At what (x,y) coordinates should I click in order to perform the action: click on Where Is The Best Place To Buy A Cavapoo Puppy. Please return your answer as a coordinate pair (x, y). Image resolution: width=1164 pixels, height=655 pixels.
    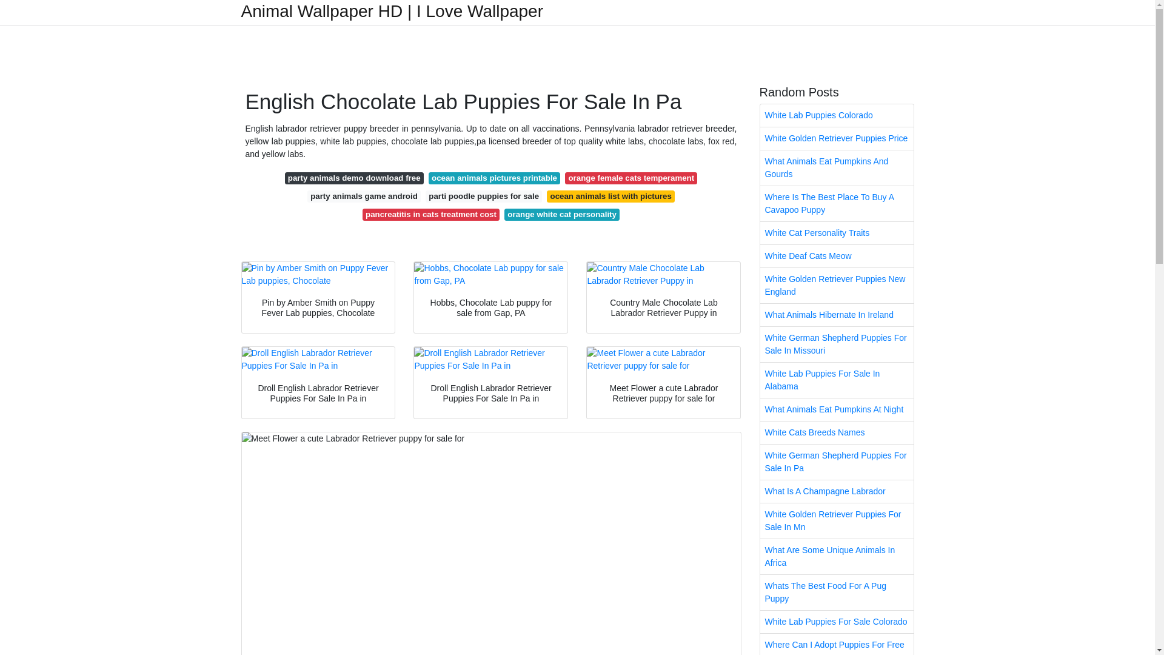
    Looking at the image, I should click on (837, 204).